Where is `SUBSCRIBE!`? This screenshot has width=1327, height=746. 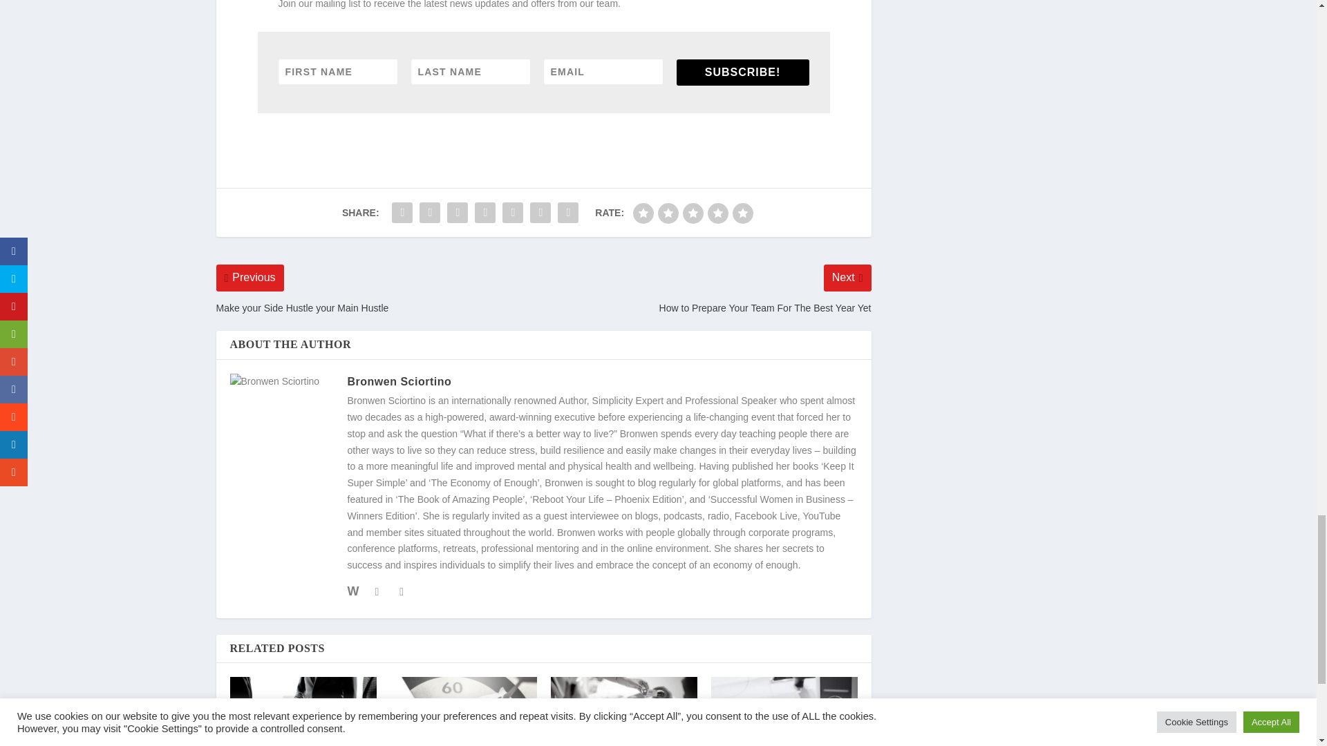 SUBSCRIBE! is located at coordinates (742, 73).